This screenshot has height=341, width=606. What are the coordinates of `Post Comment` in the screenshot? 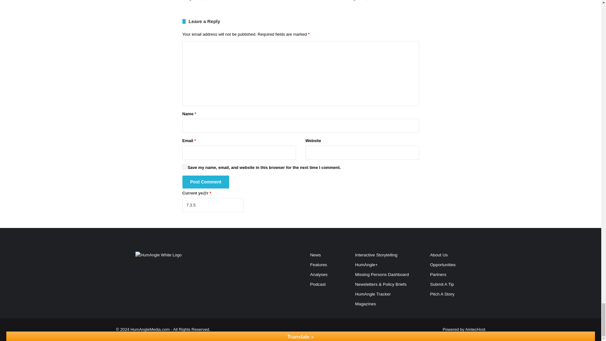 It's located at (206, 182).